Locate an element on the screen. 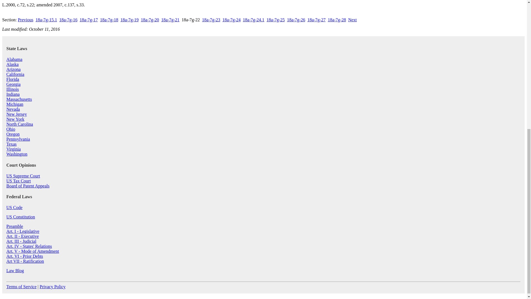 This screenshot has width=531, height=299. Alaska is located at coordinates (12, 64).